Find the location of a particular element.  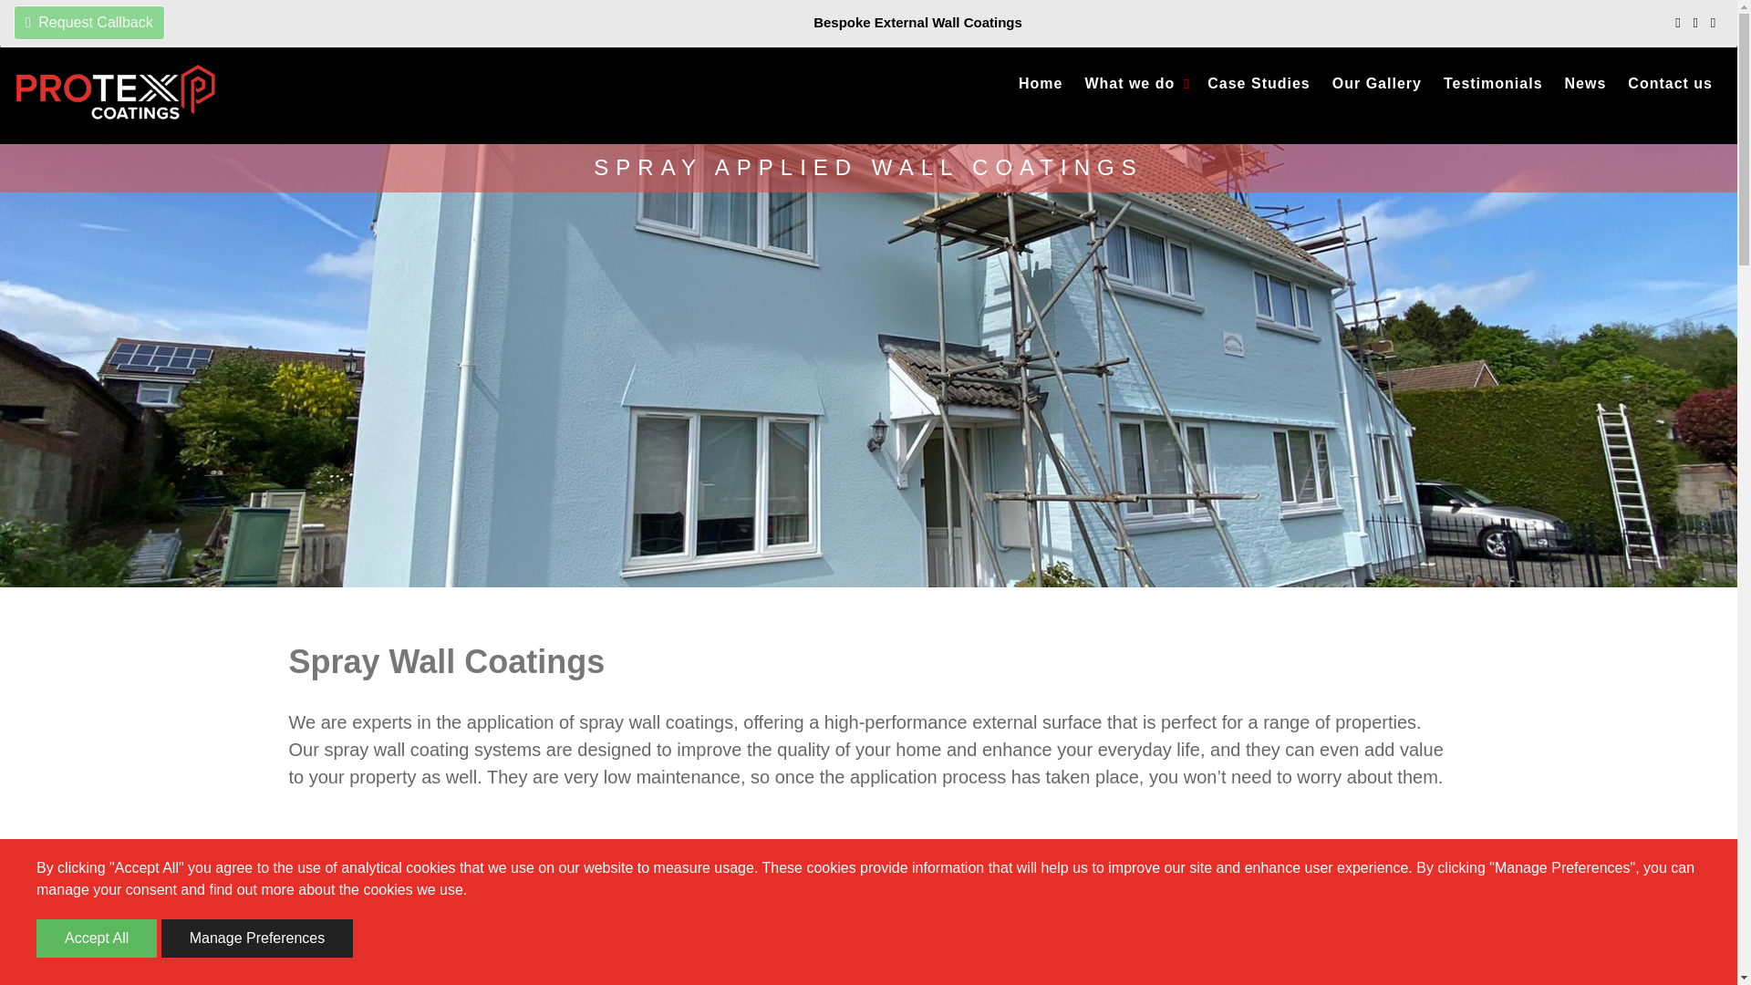

What we do is located at coordinates (1135, 84).